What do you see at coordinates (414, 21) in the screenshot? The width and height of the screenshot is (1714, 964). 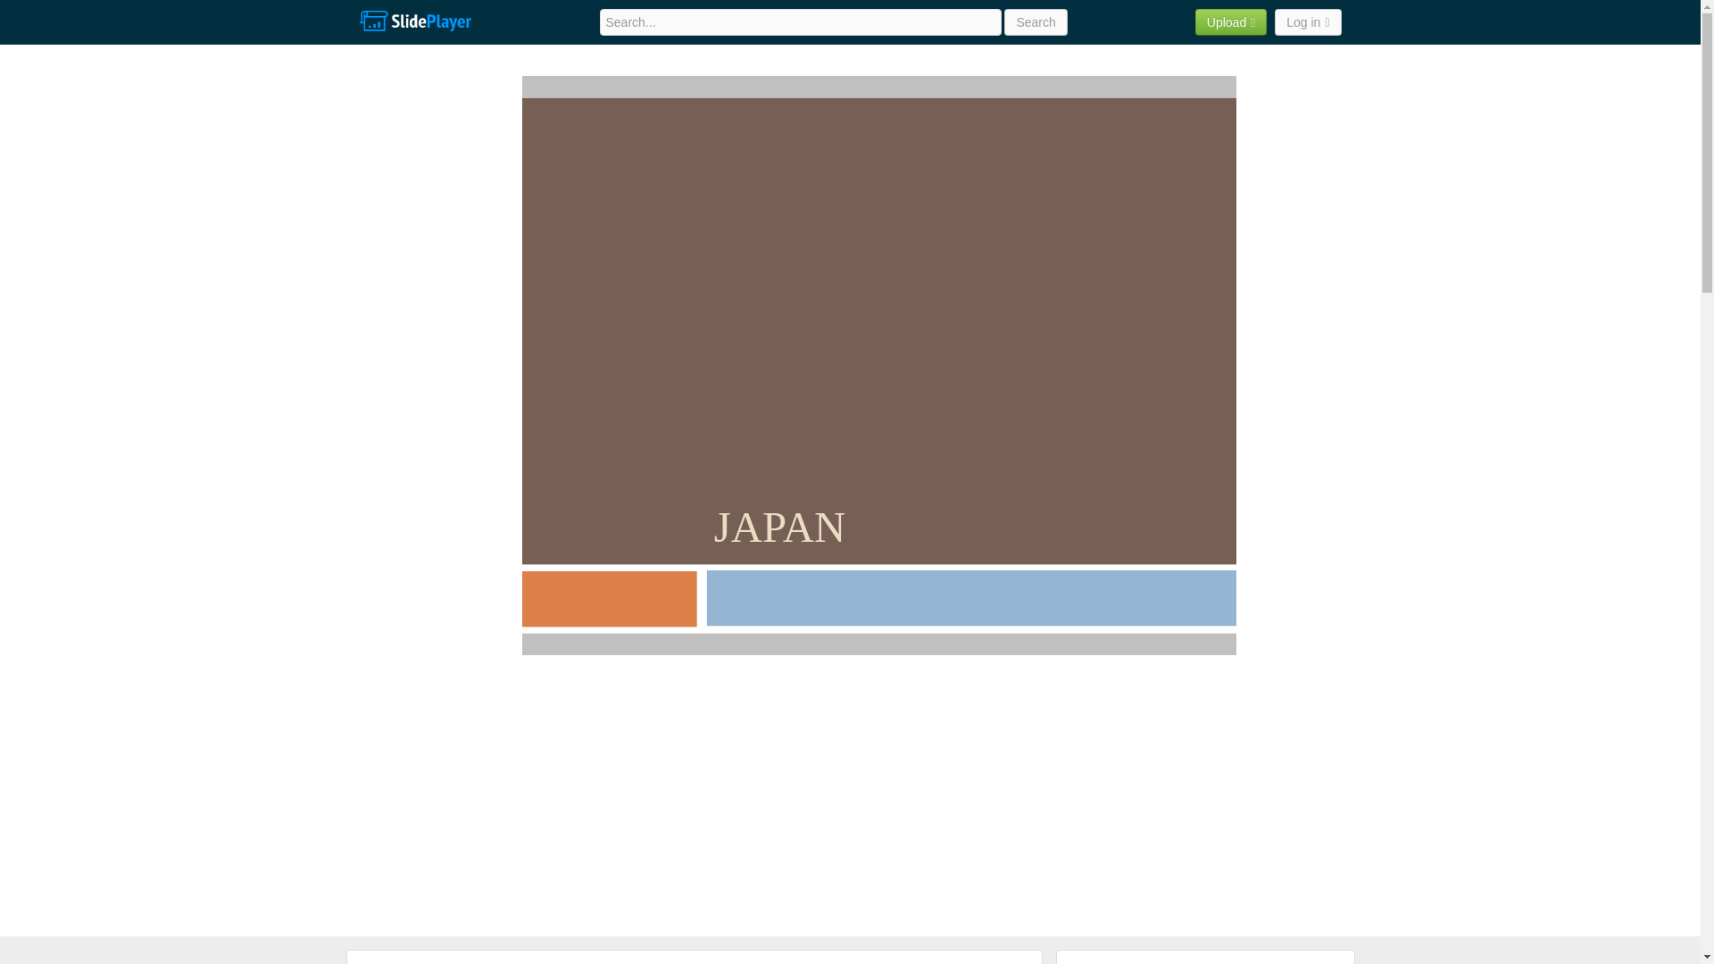 I see `SlidePlayer` at bounding box center [414, 21].